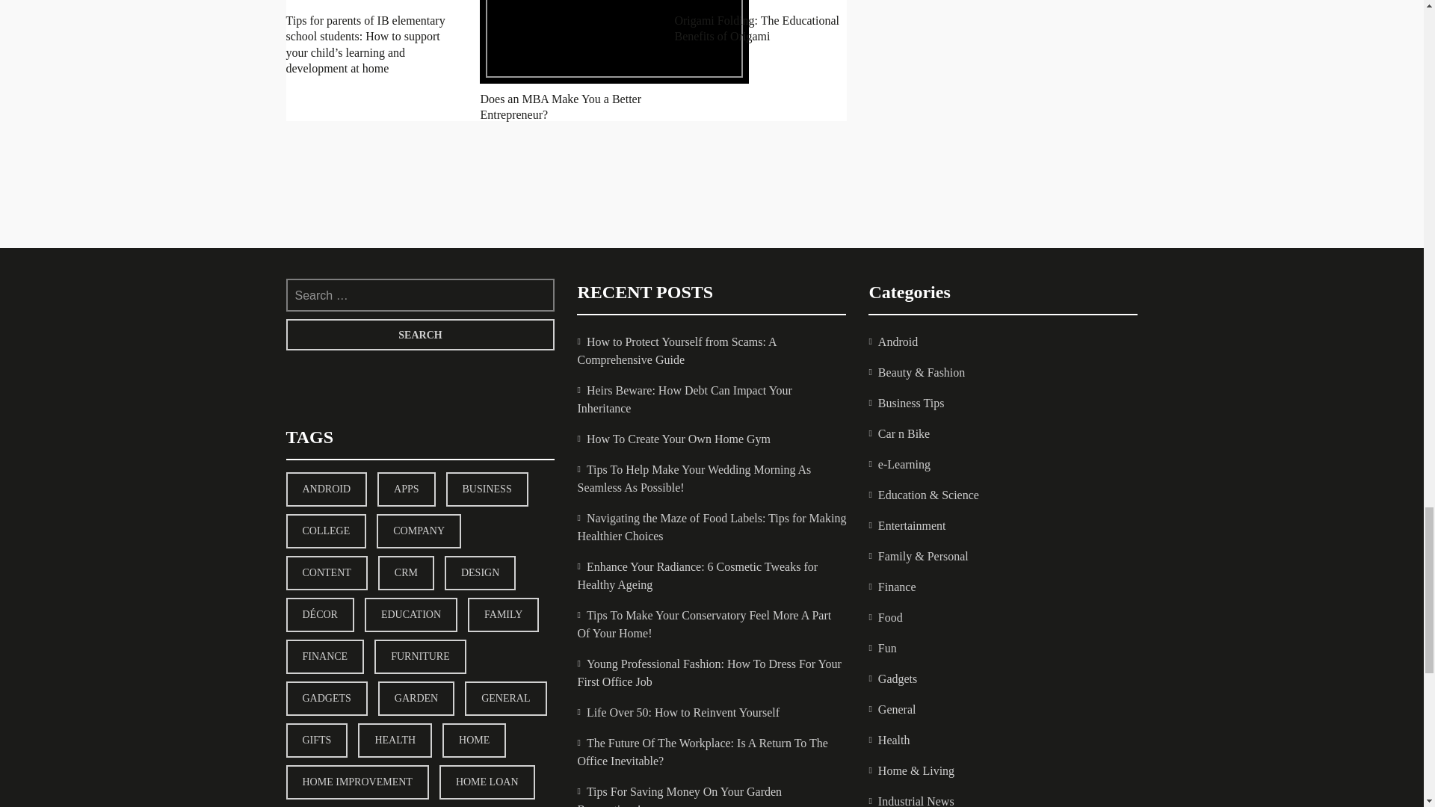 The width and height of the screenshot is (1435, 807). Describe the element at coordinates (420, 334) in the screenshot. I see `Search` at that location.